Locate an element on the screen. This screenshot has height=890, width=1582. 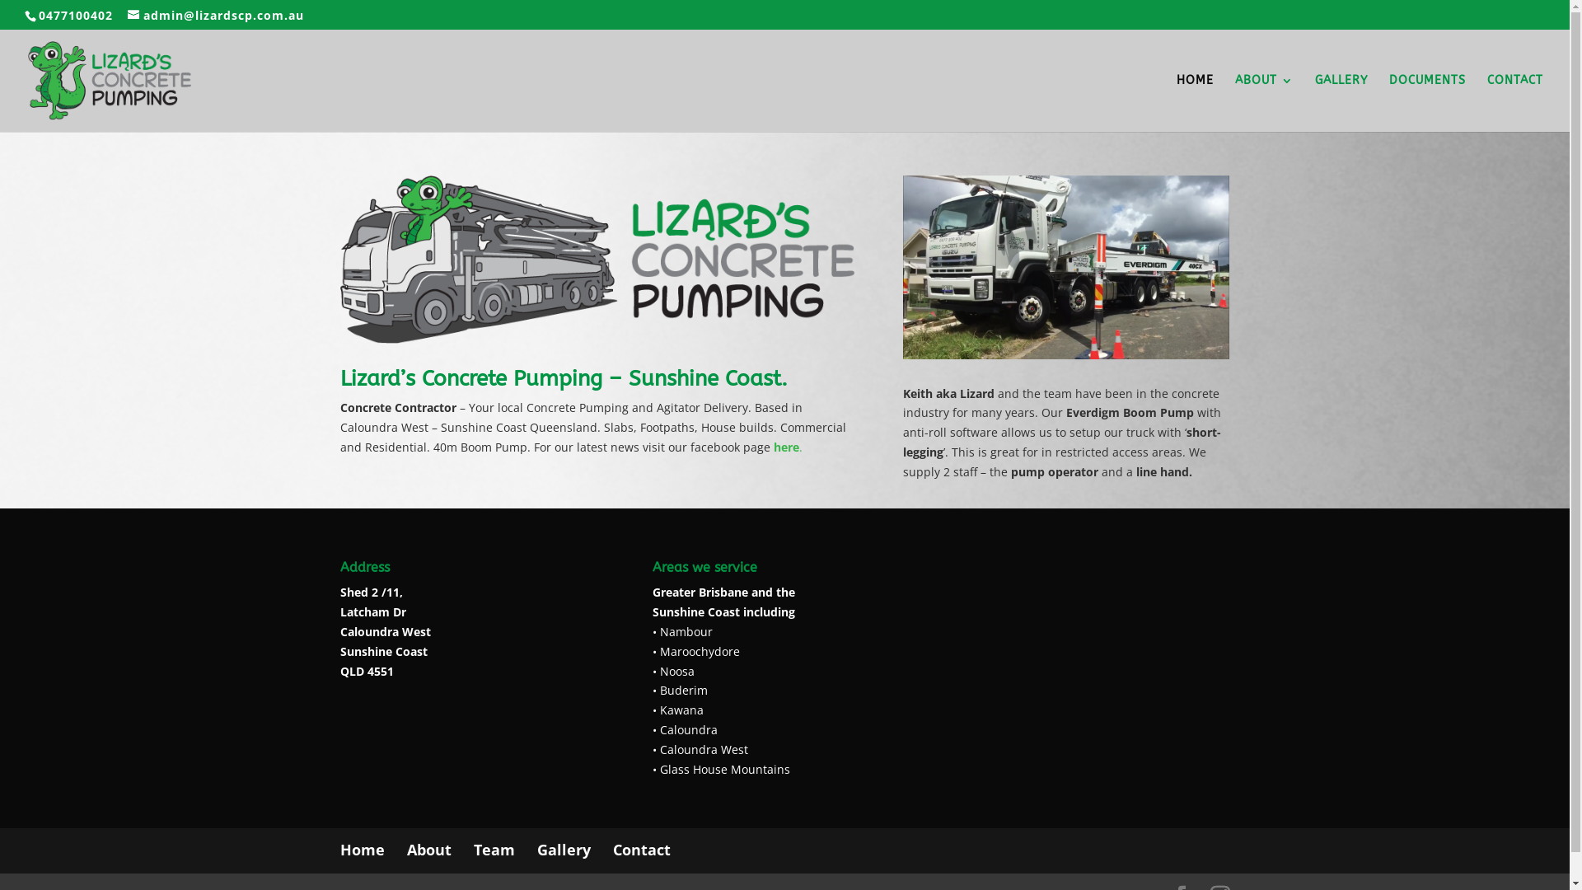
HOME is located at coordinates (1195, 104).